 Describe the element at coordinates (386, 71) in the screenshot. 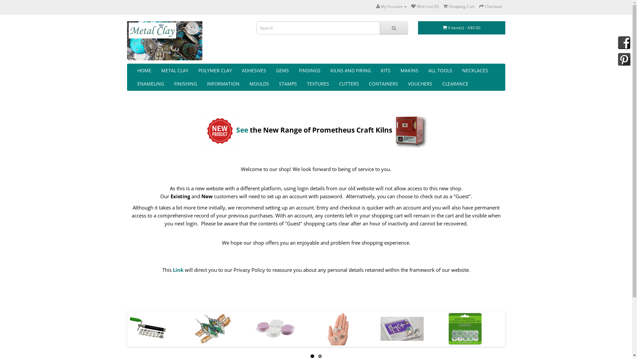

I see `KITS` at that location.